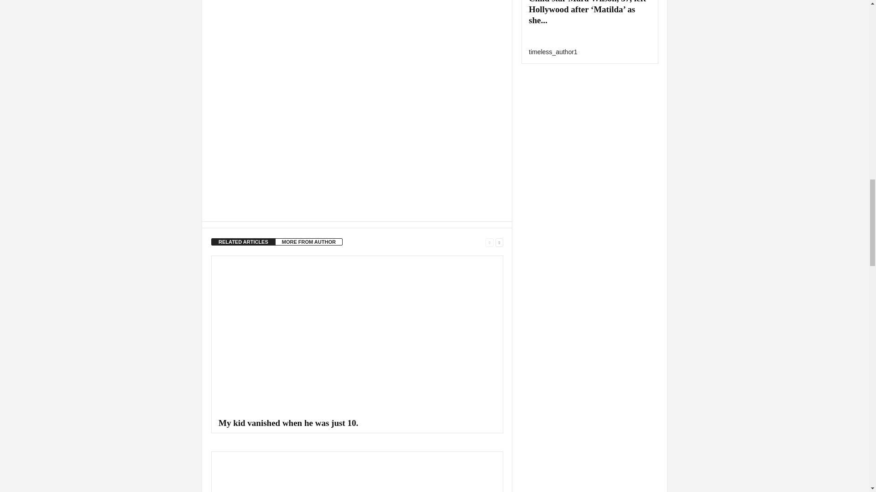 The height and width of the screenshot is (492, 876). I want to click on RELATED ARTICLES, so click(243, 241).